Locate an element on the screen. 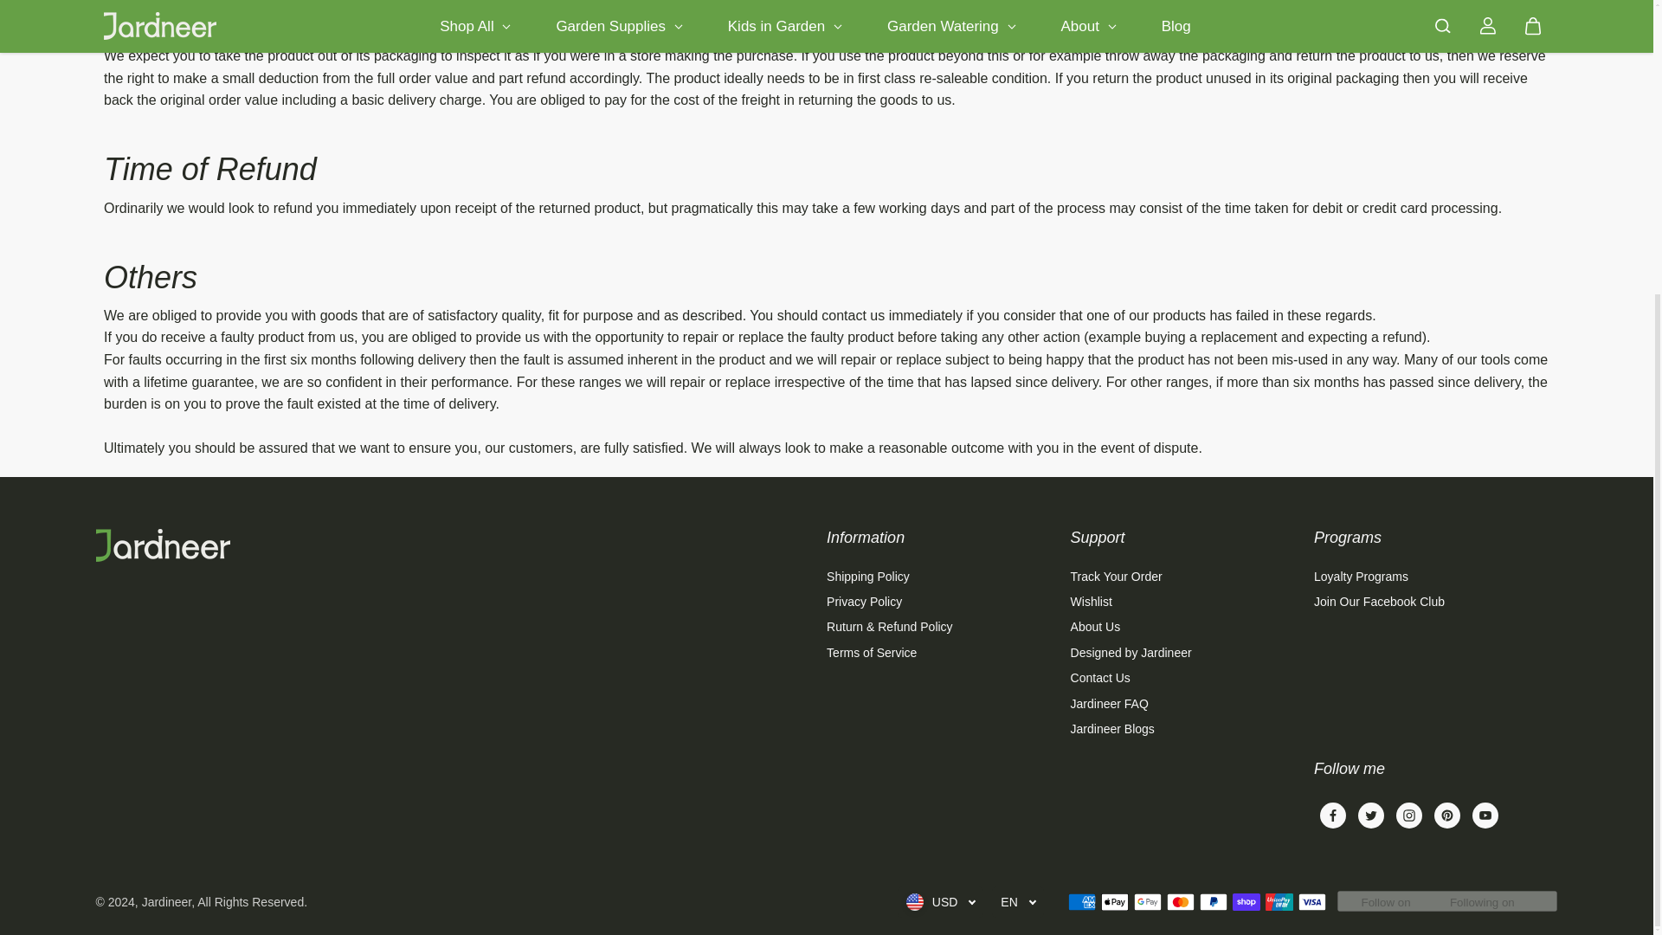 The width and height of the screenshot is (1662, 935). Apple Pay is located at coordinates (1114, 902).